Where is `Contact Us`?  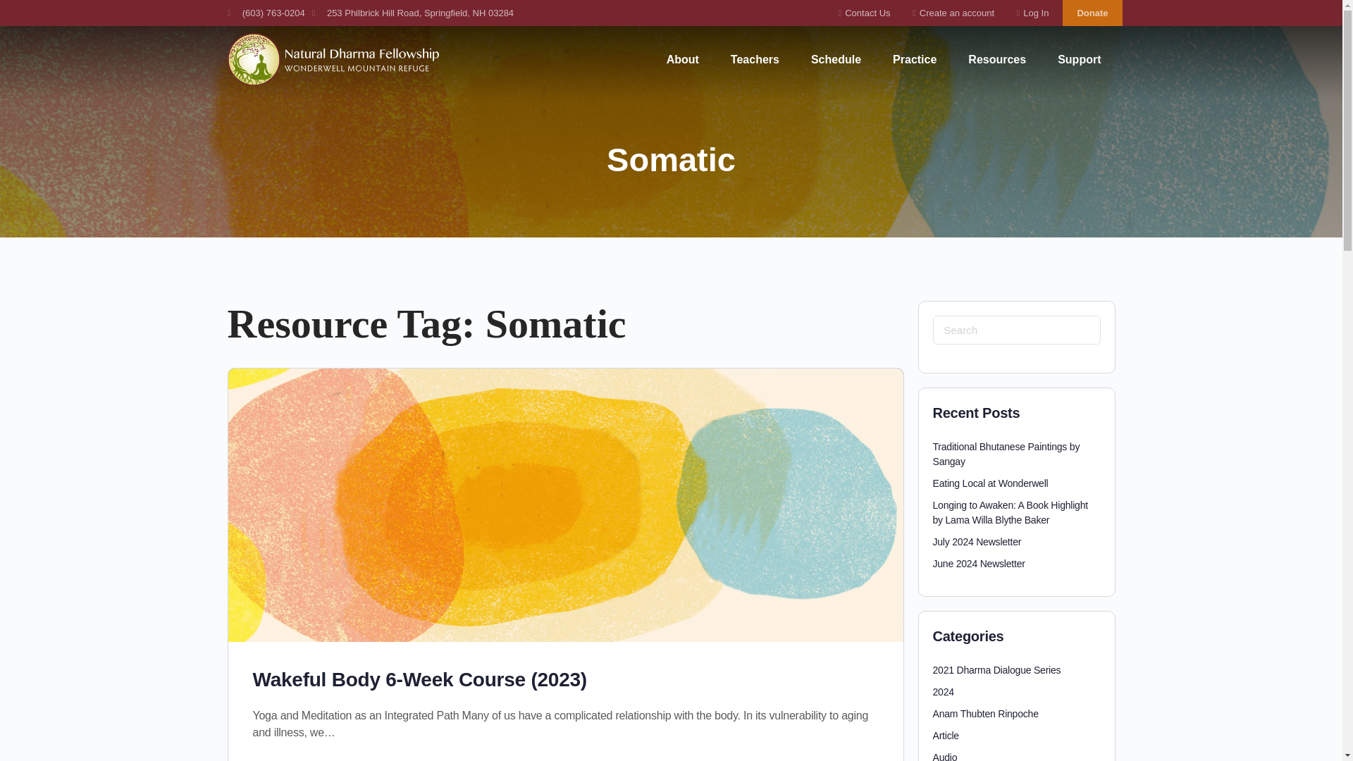 Contact Us is located at coordinates (860, 13).